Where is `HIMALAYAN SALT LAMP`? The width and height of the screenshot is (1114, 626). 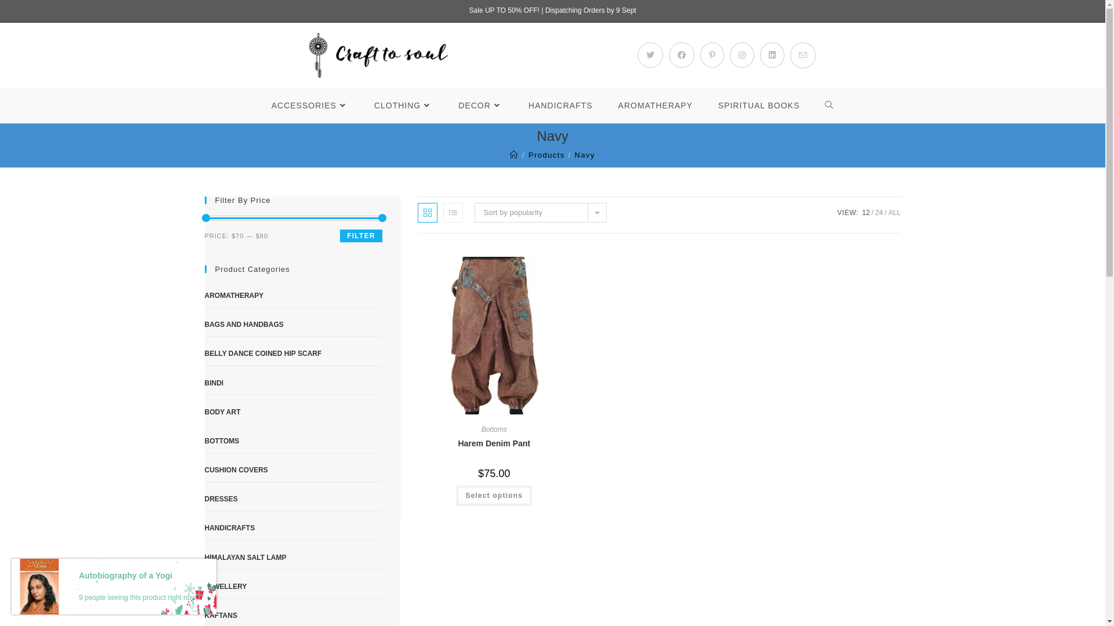
HIMALAYAN SALT LAMP is located at coordinates (293, 558).